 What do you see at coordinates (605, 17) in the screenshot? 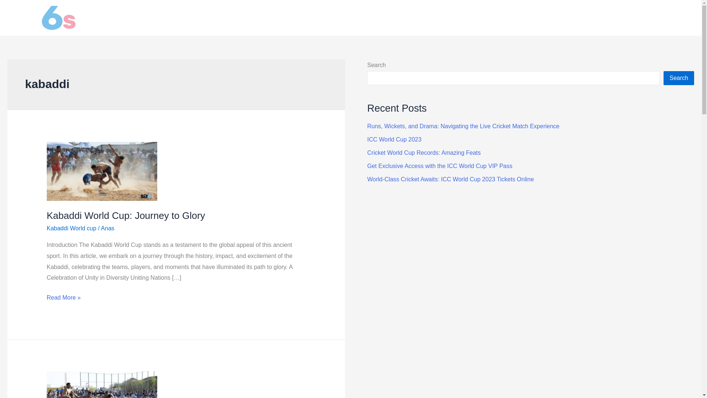
I see `Home` at bounding box center [605, 17].